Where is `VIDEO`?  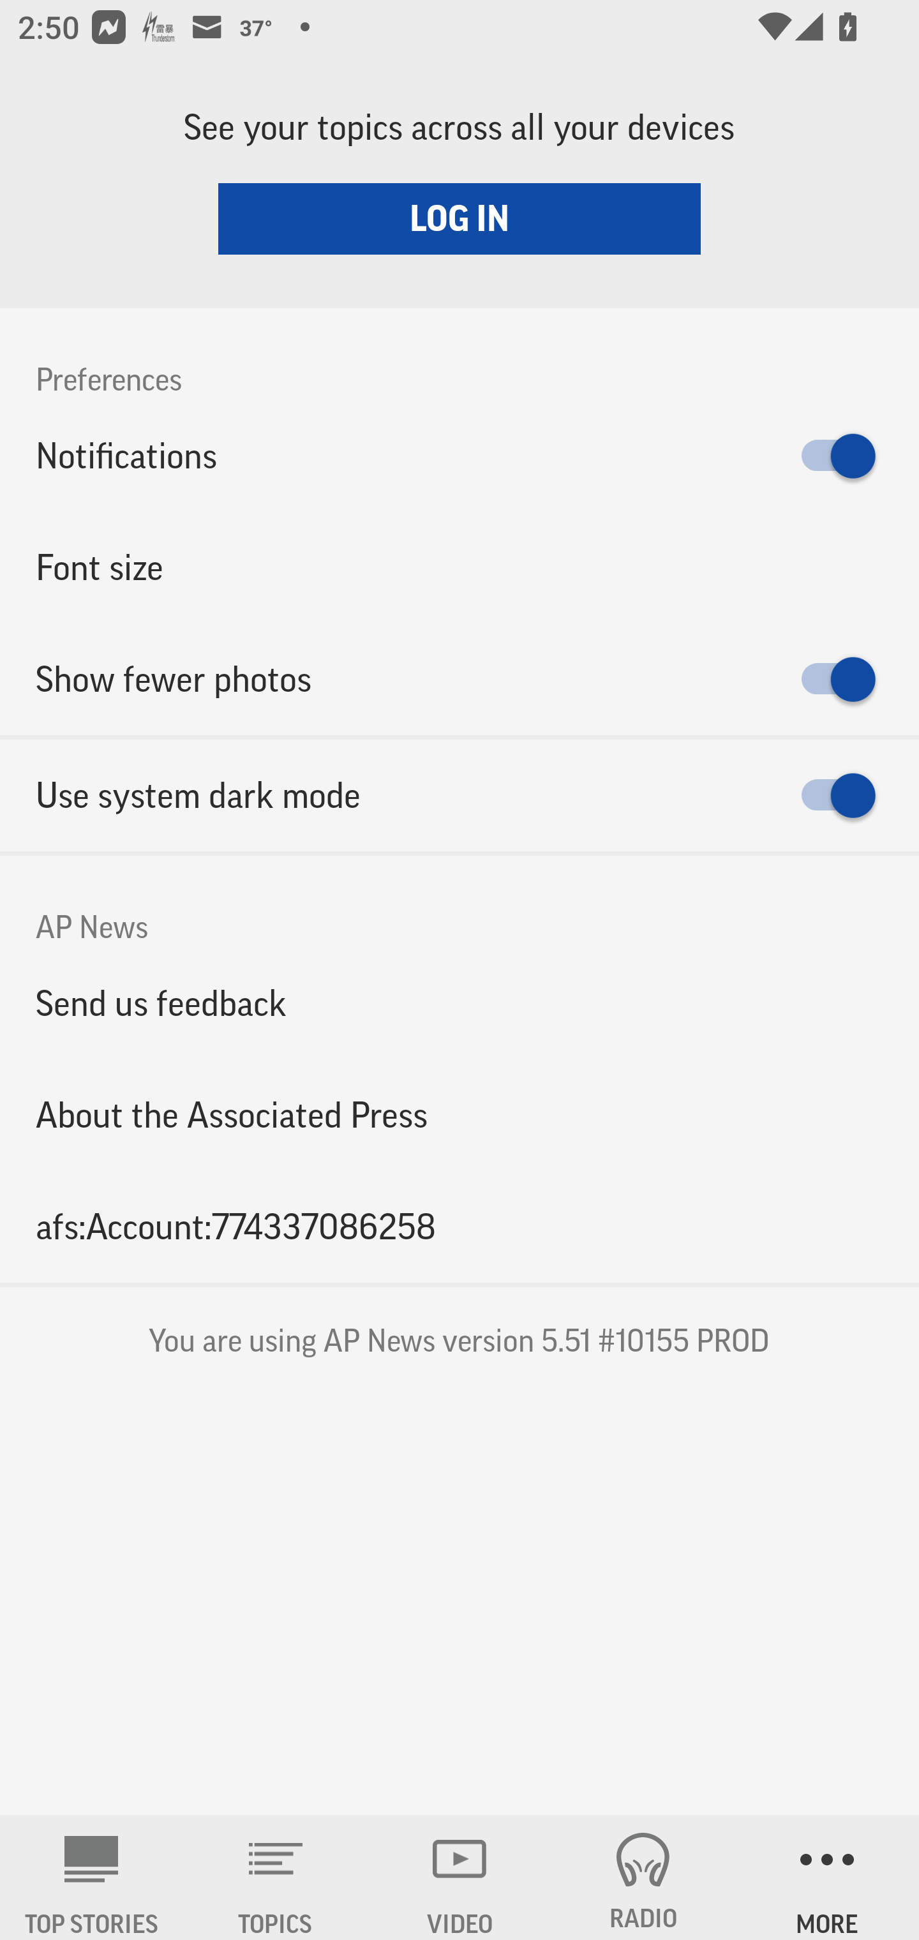
VIDEO is located at coordinates (459, 1877).